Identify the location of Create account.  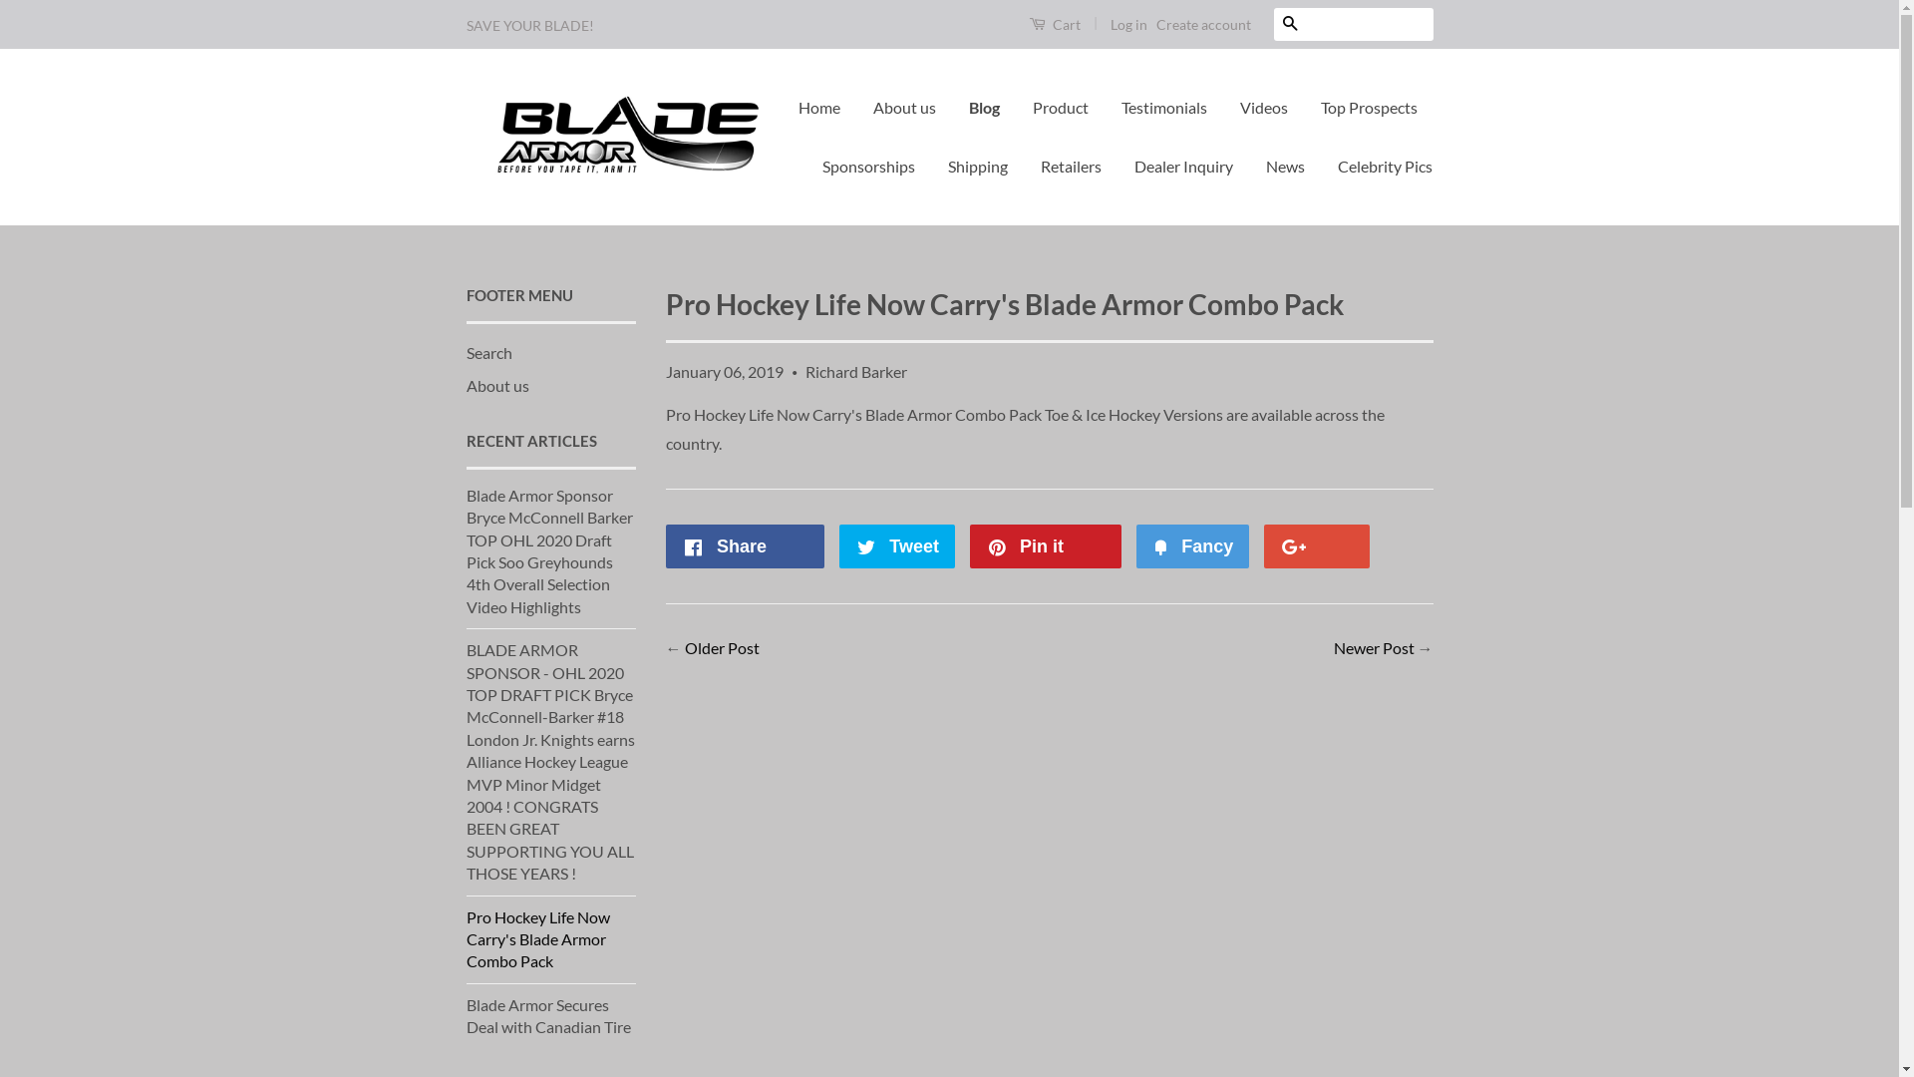
(1204, 24).